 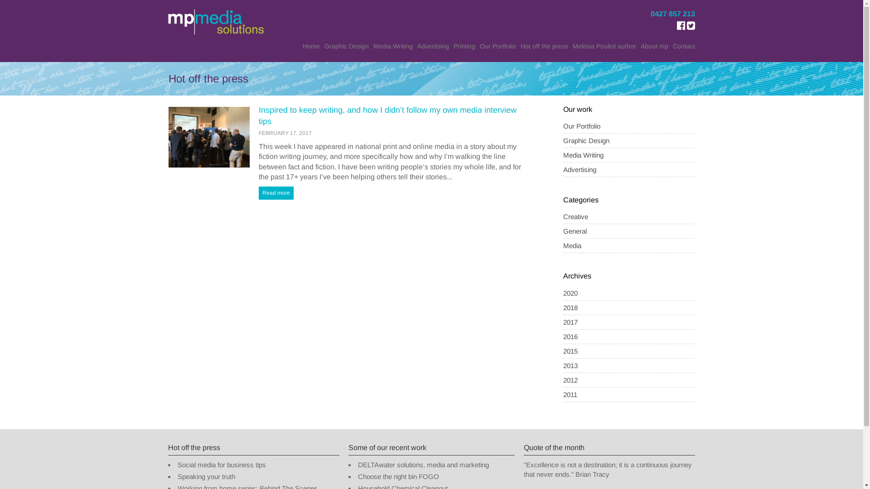 What do you see at coordinates (423, 465) in the screenshot?
I see `DELTAwater solutions, media and marketing` at bounding box center [423, 465].